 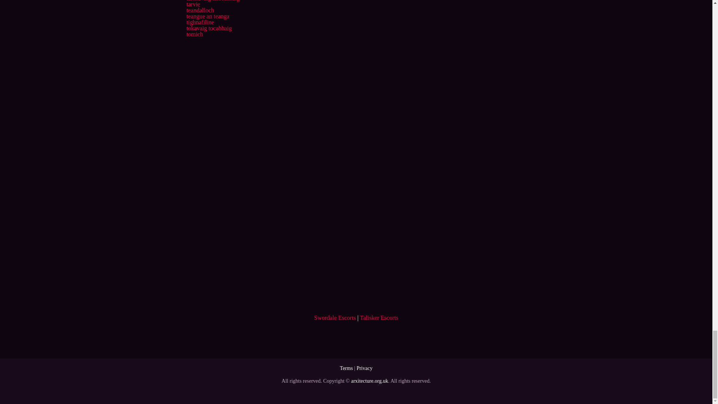 I want to click on Terms, so click(x=346, y=368).